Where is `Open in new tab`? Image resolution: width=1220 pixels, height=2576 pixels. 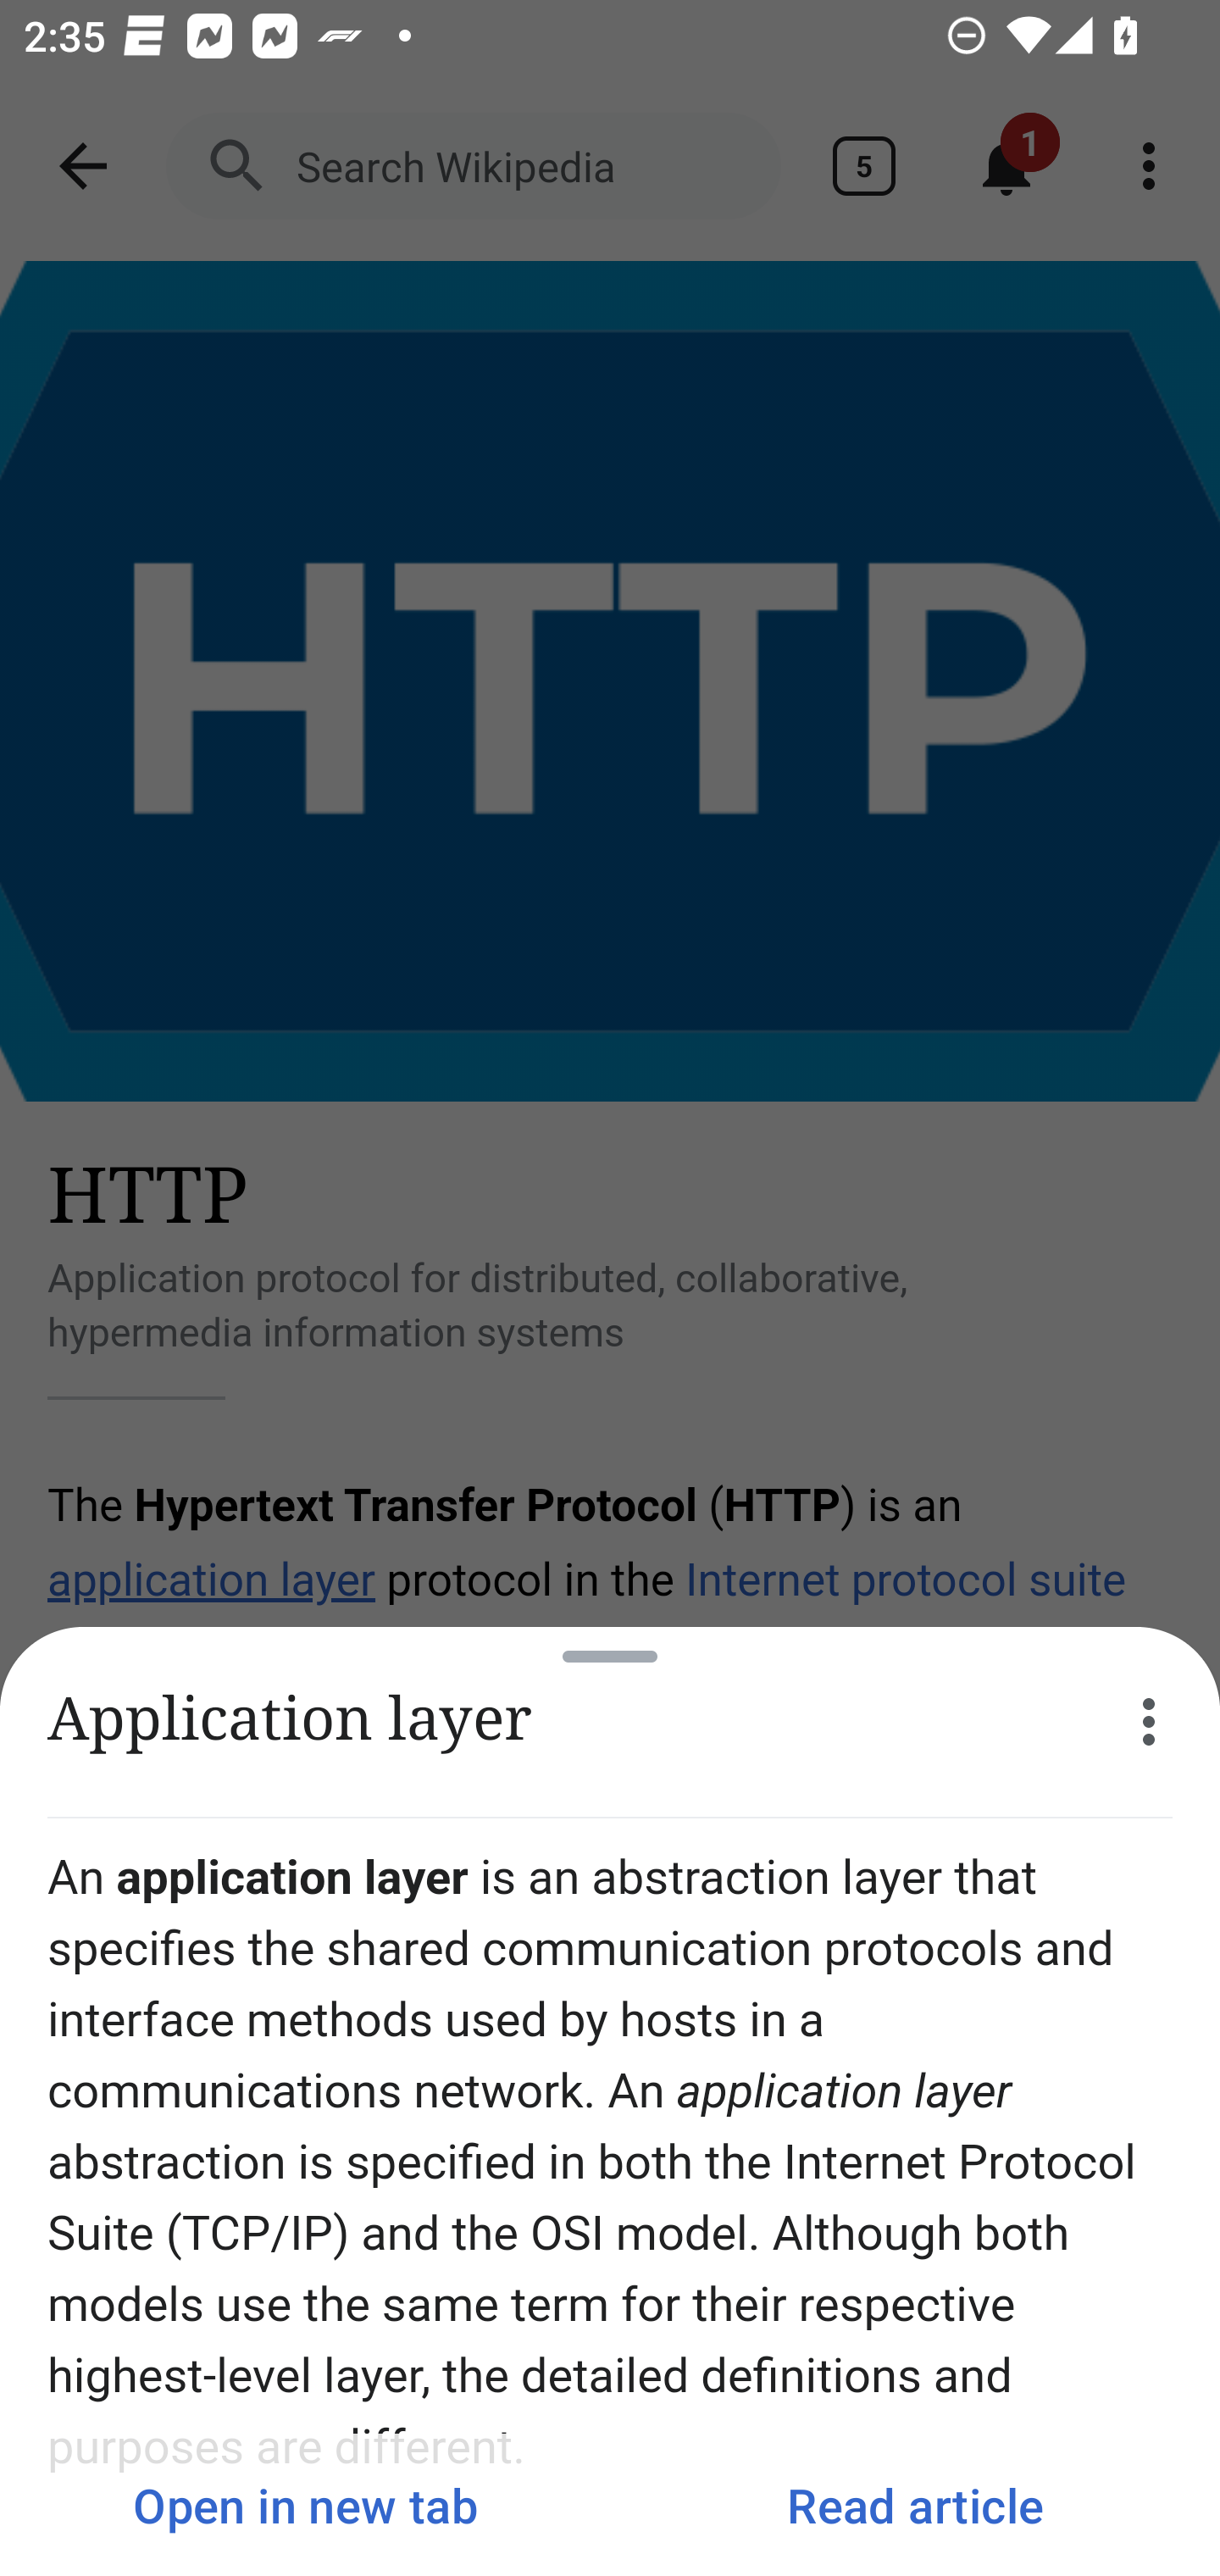 Open in new tab is located at coordinates (305, 2505).